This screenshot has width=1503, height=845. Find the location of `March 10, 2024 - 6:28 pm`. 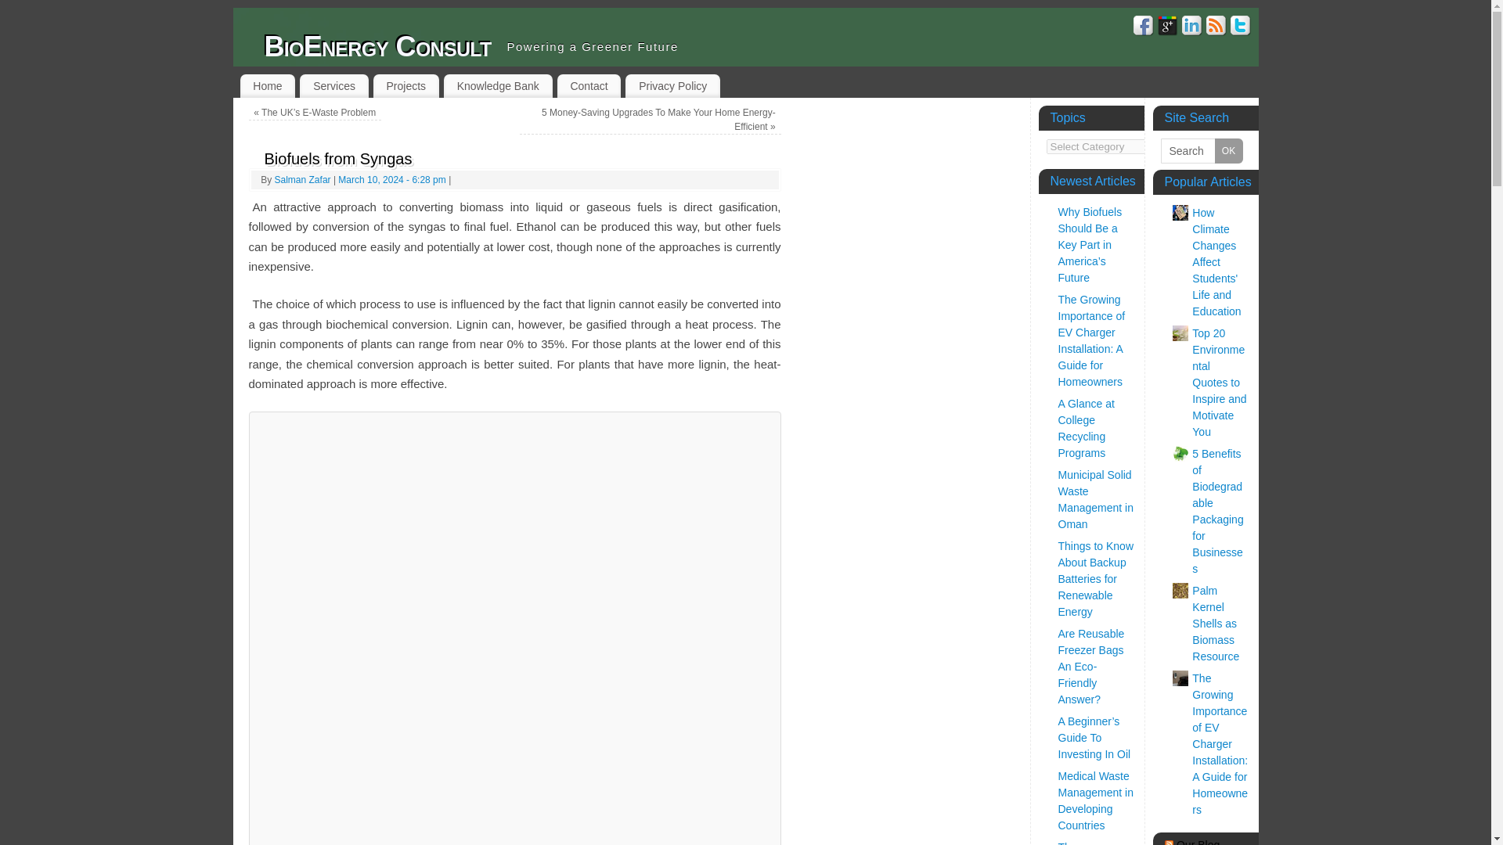

March 10, 2024 - 6:28 pm is located at coordinates (391, 179).